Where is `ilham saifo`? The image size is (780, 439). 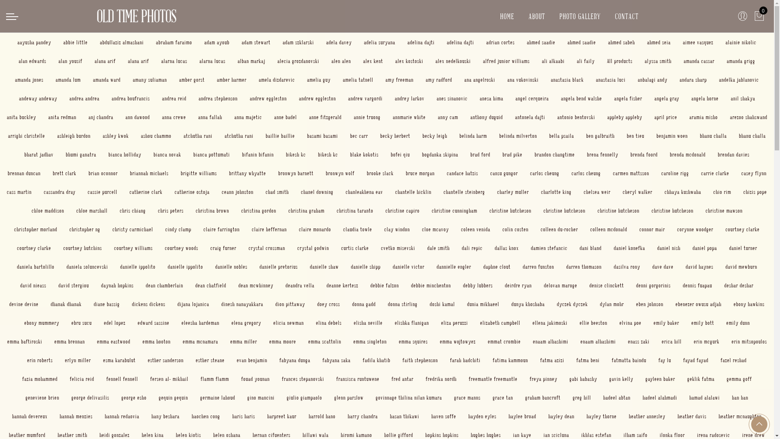
ilham saifo is located at coordinates (635, 435).